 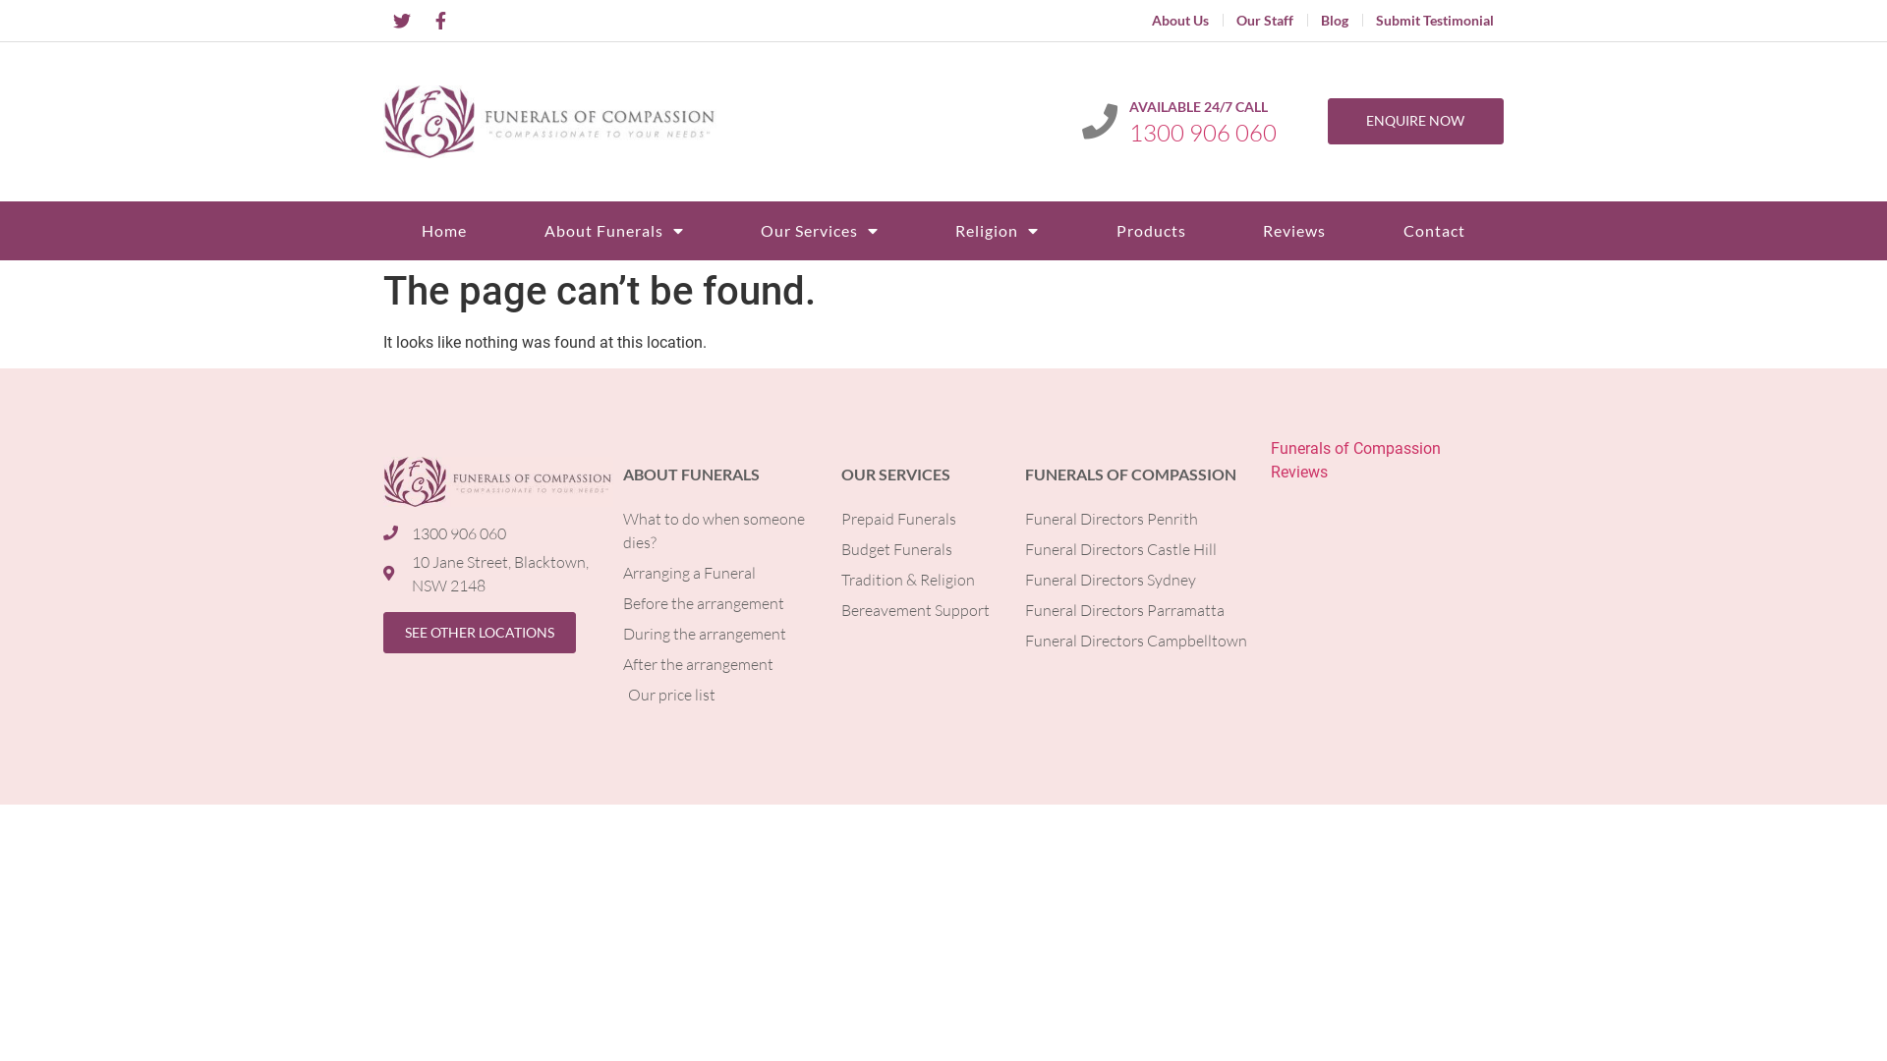 I want to click on Tradition & Religion, so click(x=924, y=580).